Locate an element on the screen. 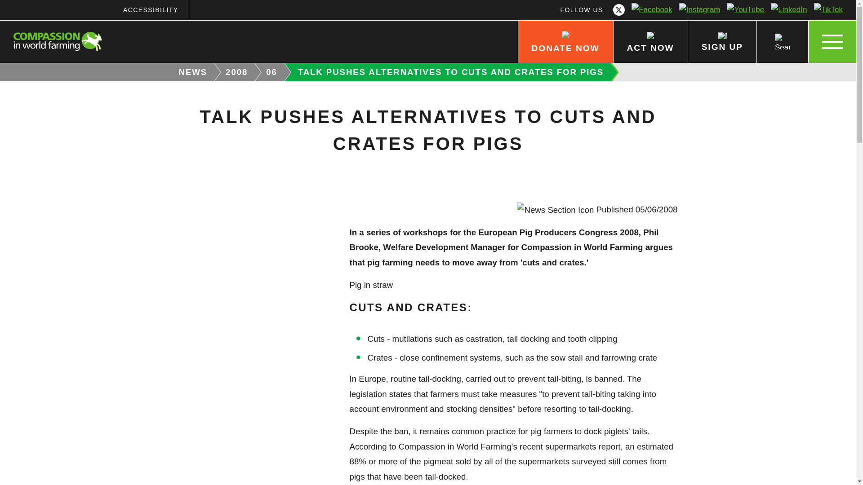 The width and height of the screenshot is (863, 485). Instagram is located at coordinates (699, 10).